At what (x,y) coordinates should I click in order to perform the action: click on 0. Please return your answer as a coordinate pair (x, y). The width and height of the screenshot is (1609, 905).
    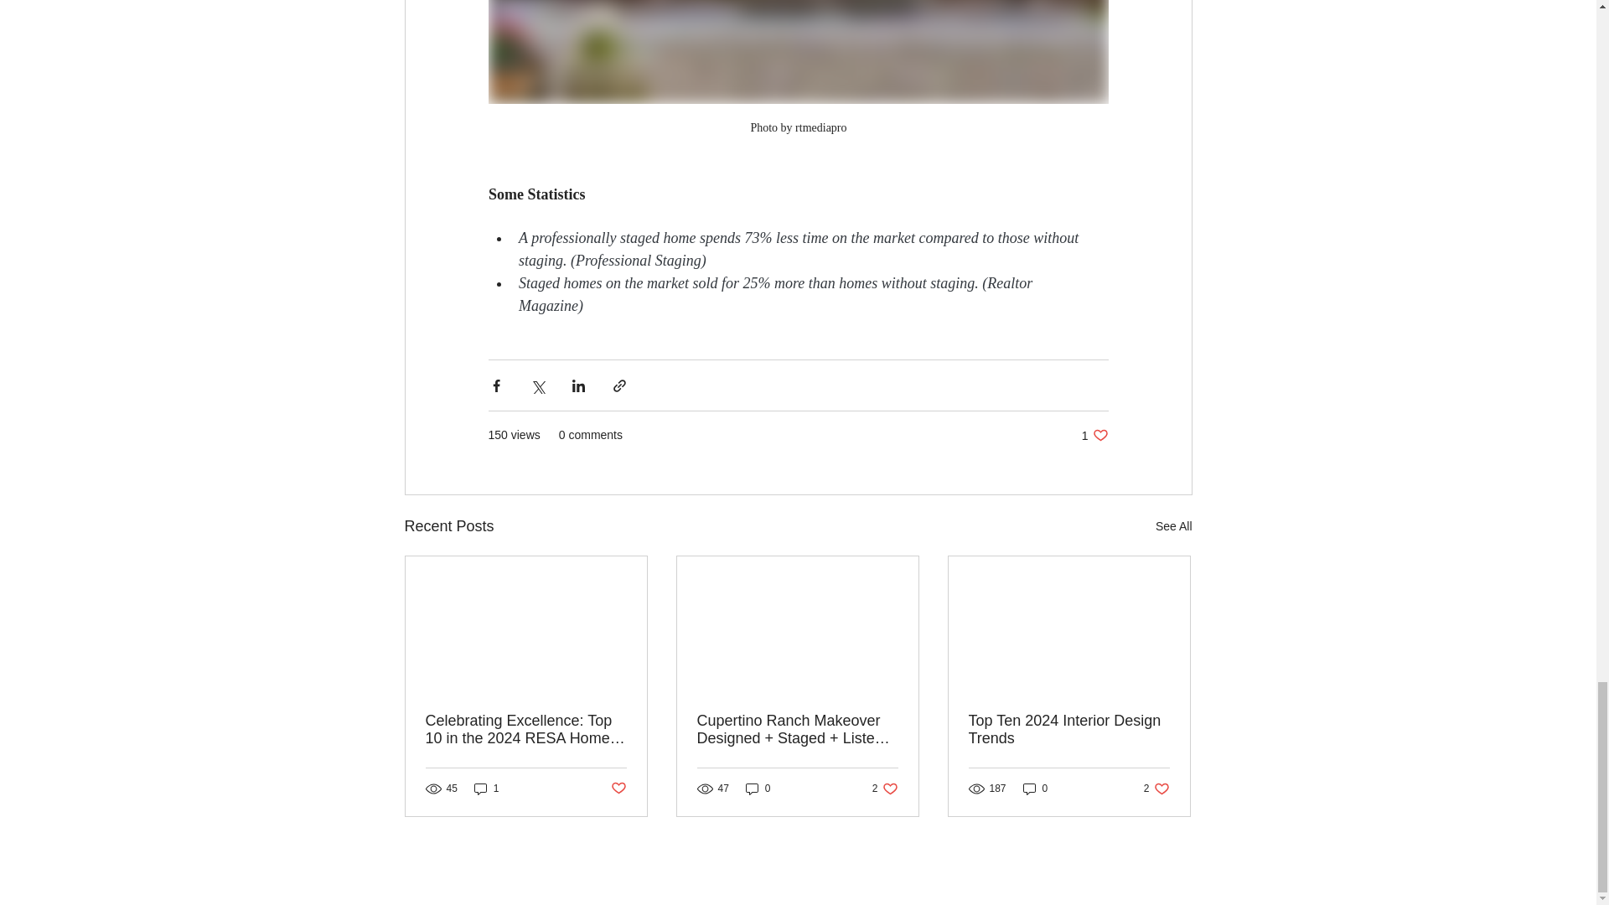
    Looking at the image, I should click on (758, 789).